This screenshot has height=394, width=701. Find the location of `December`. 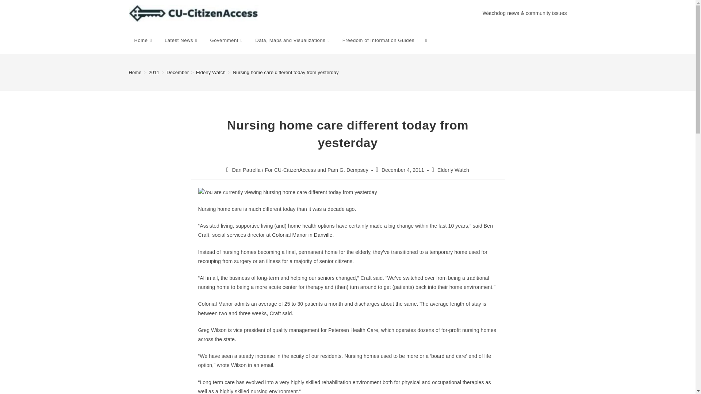

December is located at coordinates (177, 72).